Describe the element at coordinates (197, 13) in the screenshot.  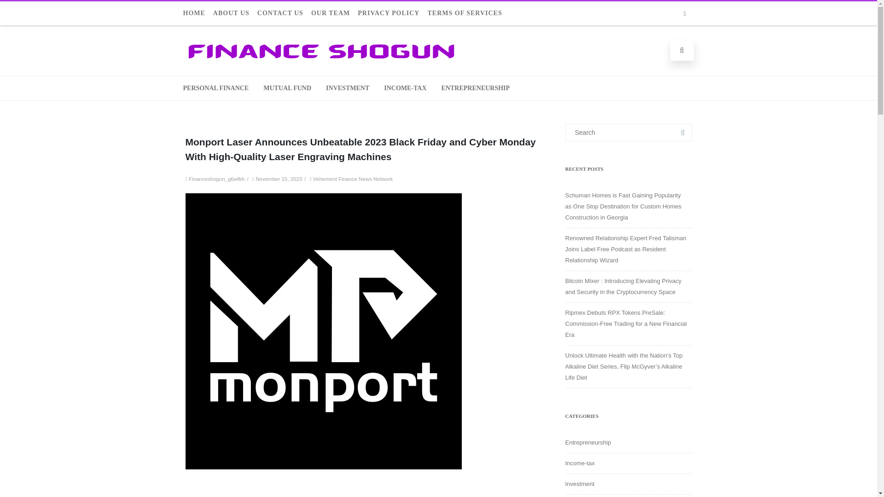
I see `HOME` at that location.